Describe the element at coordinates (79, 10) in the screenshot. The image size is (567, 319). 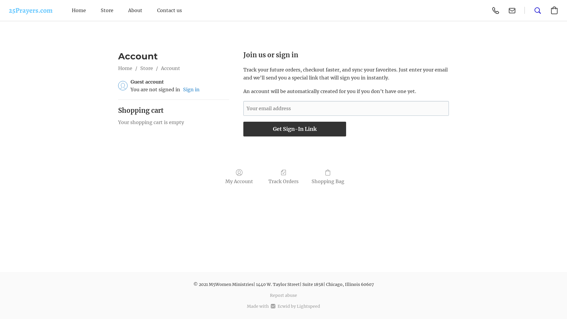
I see `Home` at that location.